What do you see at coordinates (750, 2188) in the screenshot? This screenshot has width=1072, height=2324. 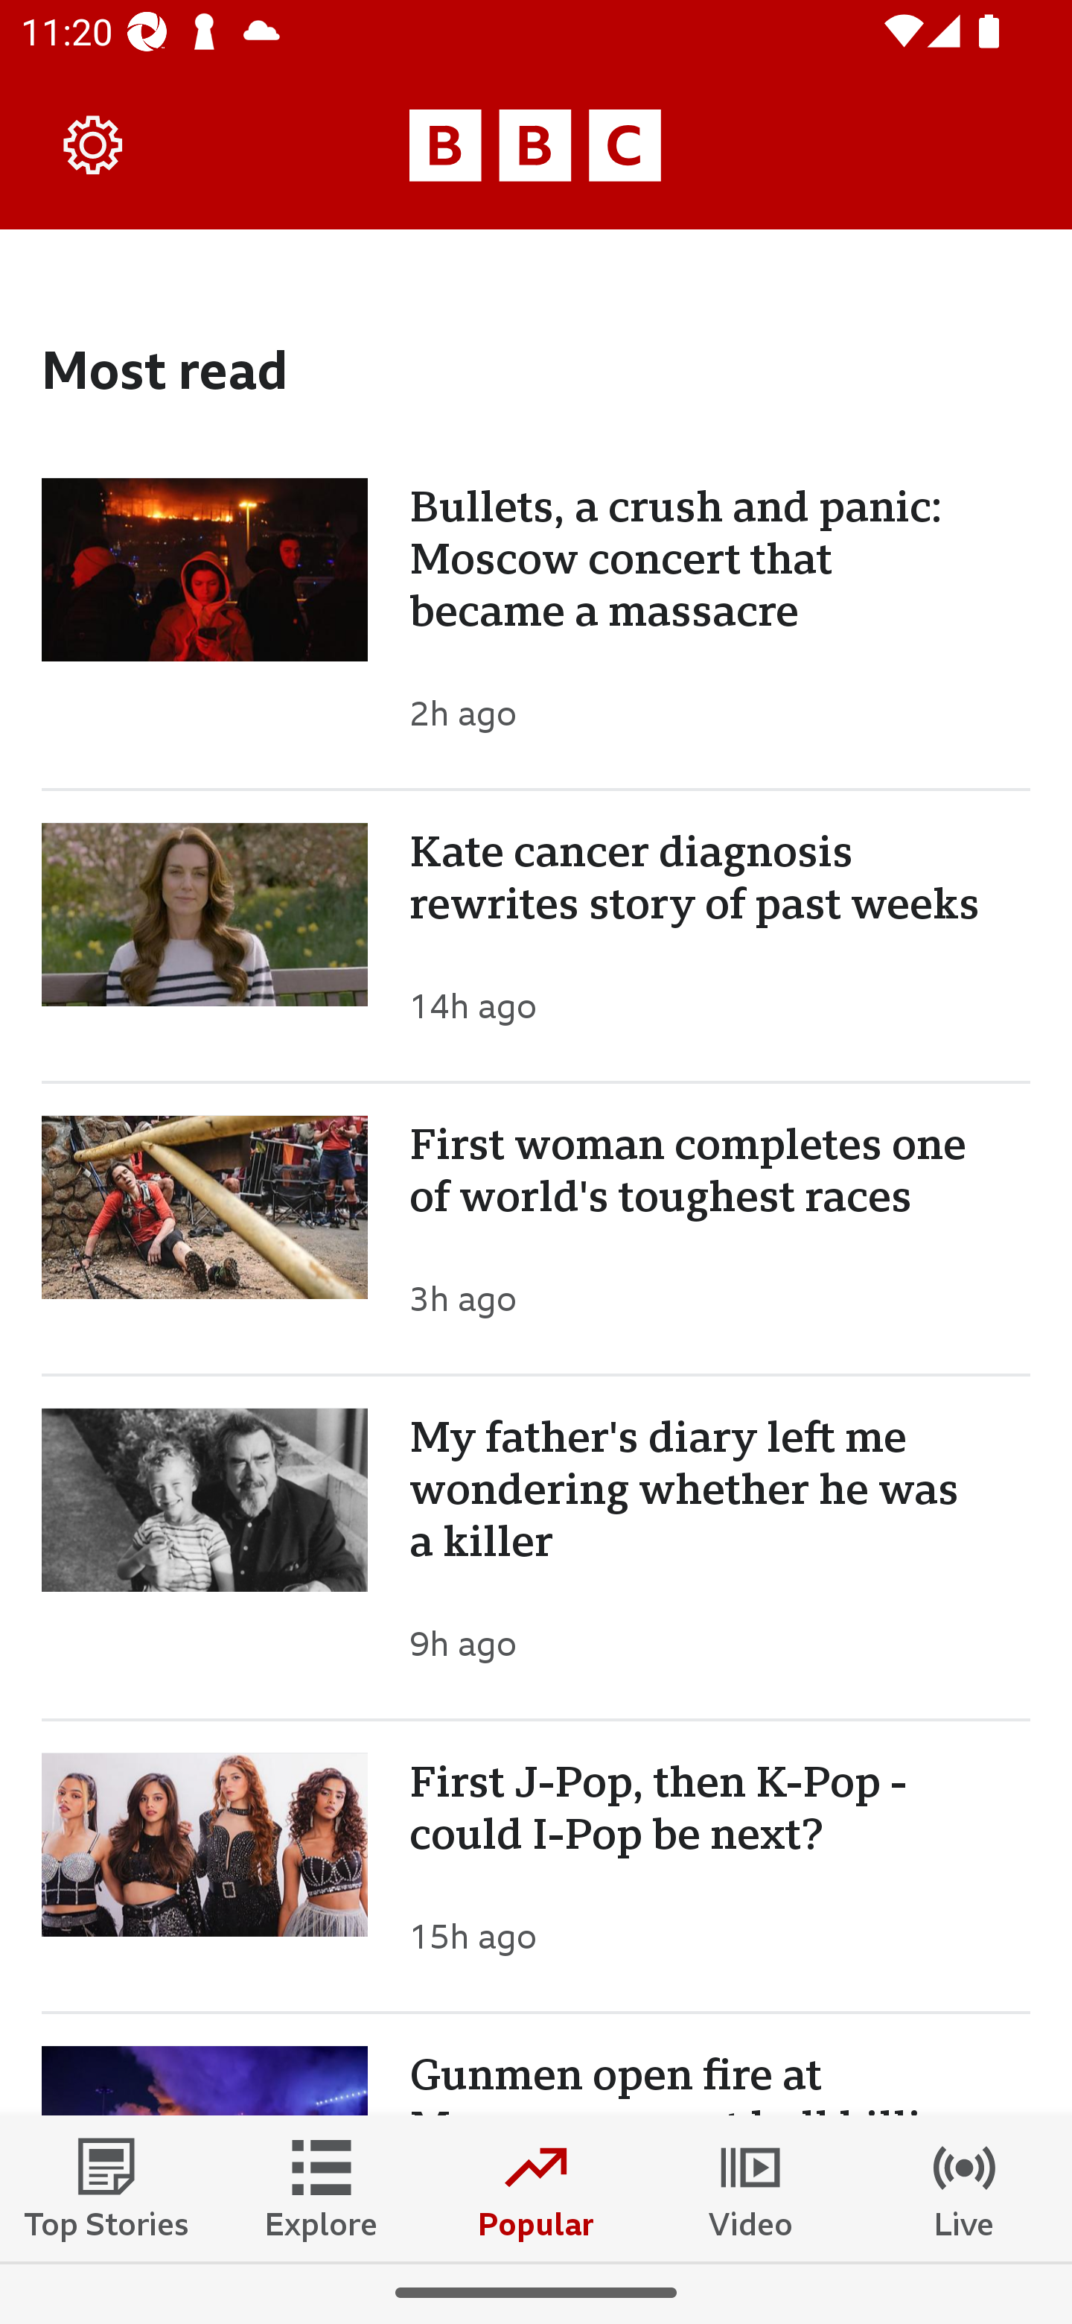 I see `Video` at bounding box center [750, 2188].